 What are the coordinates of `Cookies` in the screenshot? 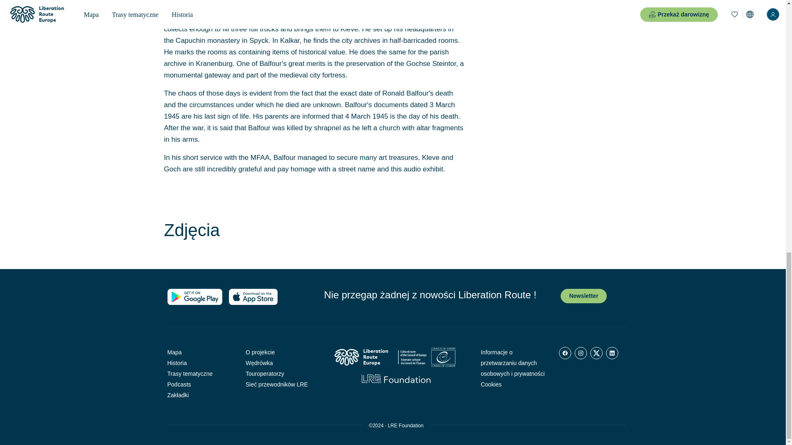 It's located at (513, 384).